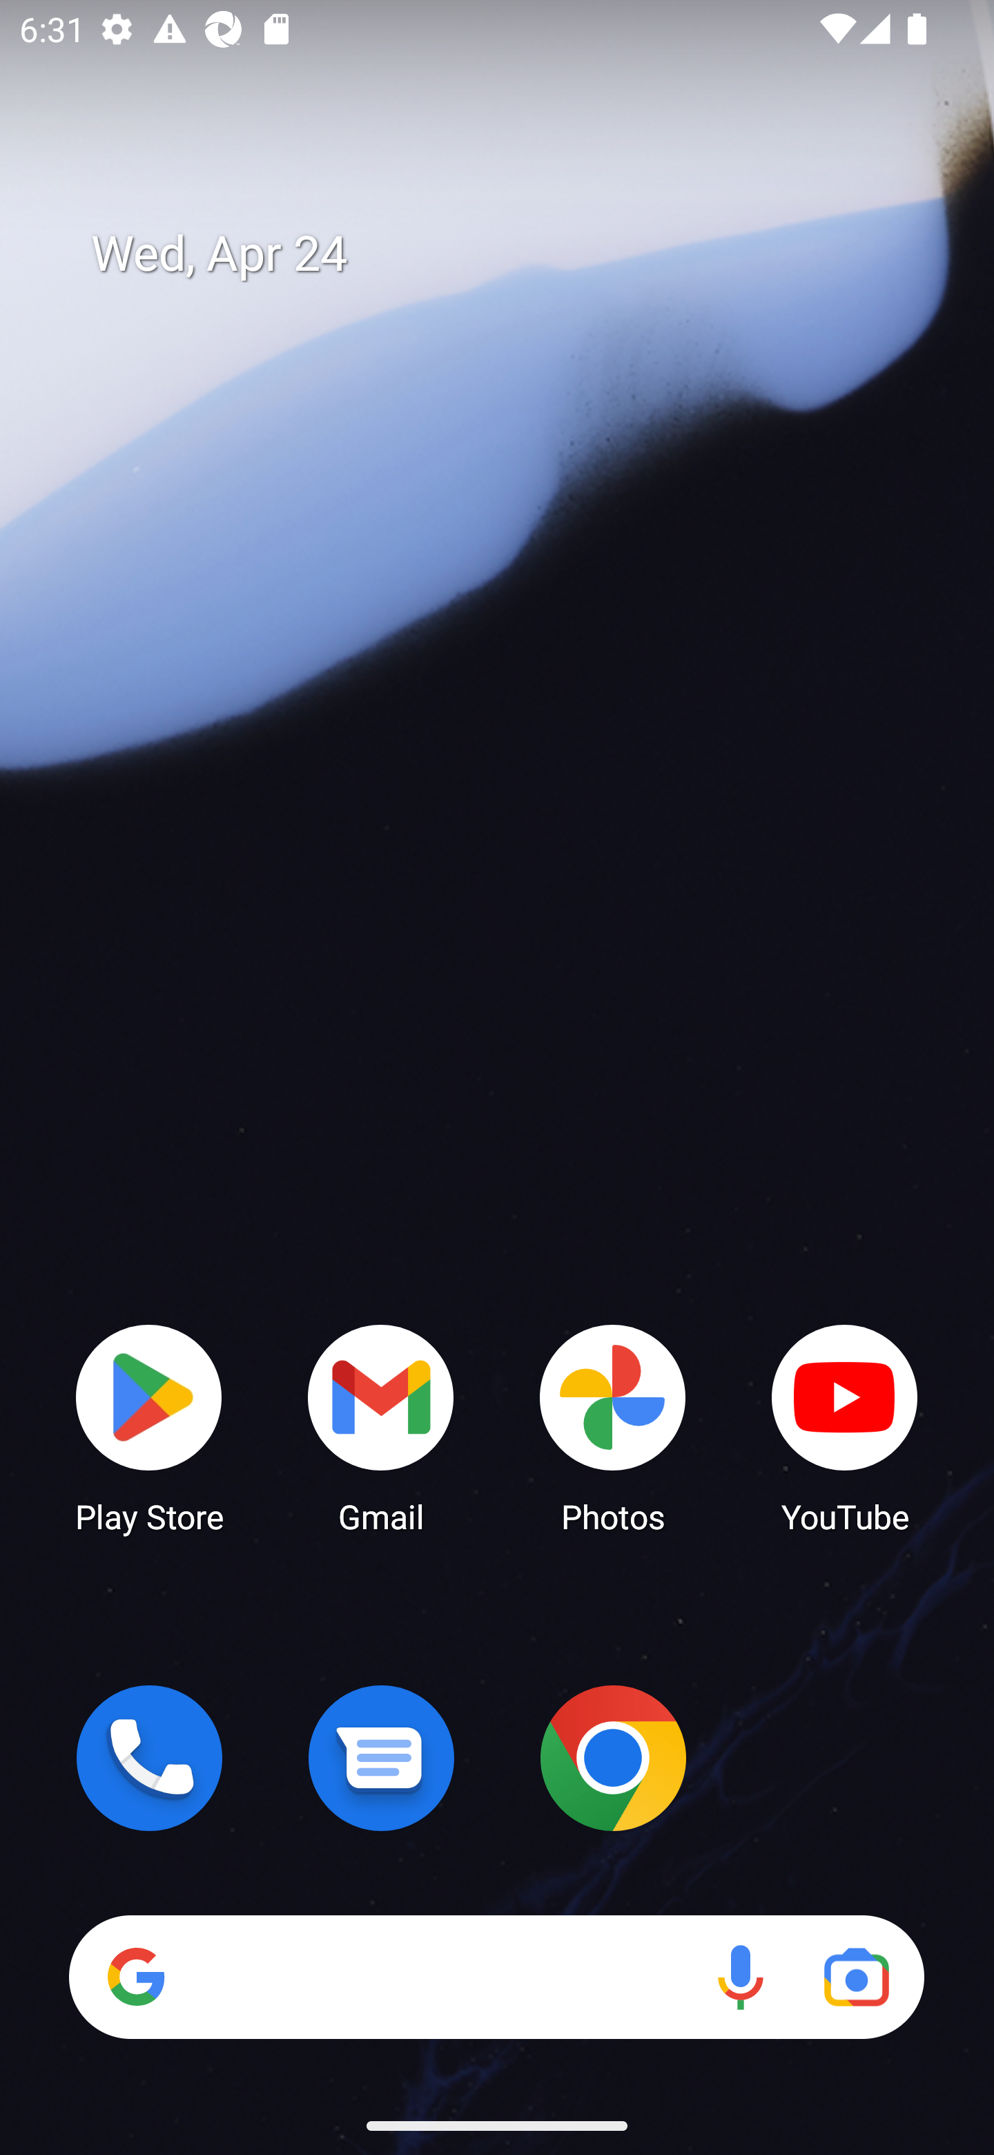  What do you see at coordinates (613, 1758) in the screenshot?
I see `Chrome` at bounding box center [613, 1758].